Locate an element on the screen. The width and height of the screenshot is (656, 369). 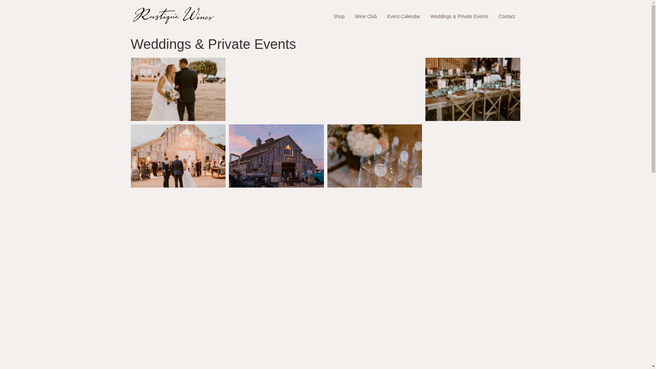
Contact is located at coordinates (506, 16).